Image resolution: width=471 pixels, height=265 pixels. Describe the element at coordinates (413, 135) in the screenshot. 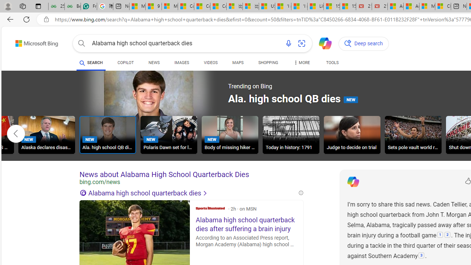

I see `Sets pole vault world record` at that location.